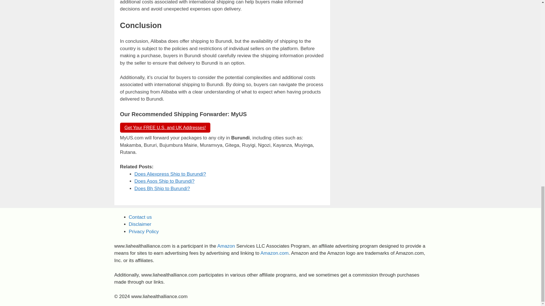  I want to click on Amazon.com, so click(274, 253).